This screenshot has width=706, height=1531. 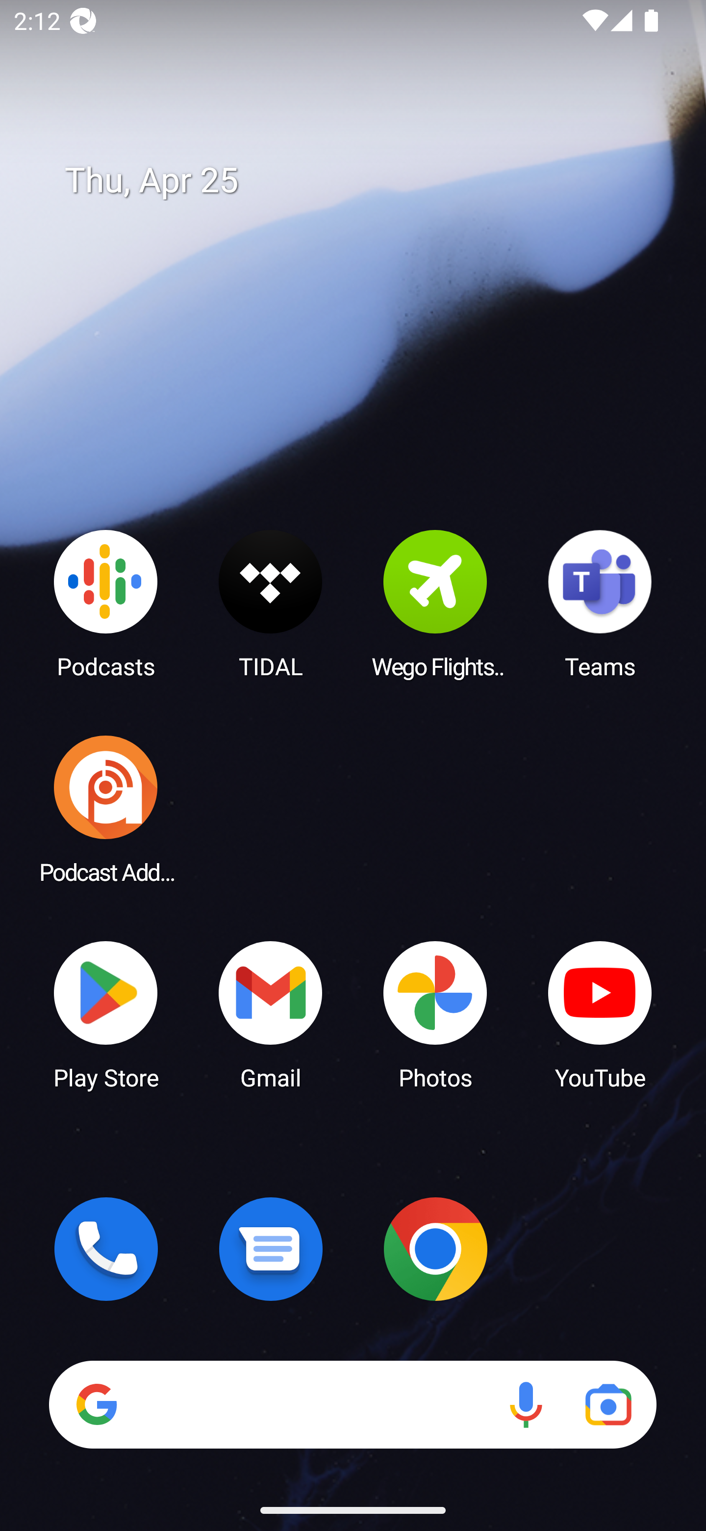 What do you see at coordinates (435, 603) in the screenshot?
I see `Wego Flights & Hotels` at bounding box center [435, 603].